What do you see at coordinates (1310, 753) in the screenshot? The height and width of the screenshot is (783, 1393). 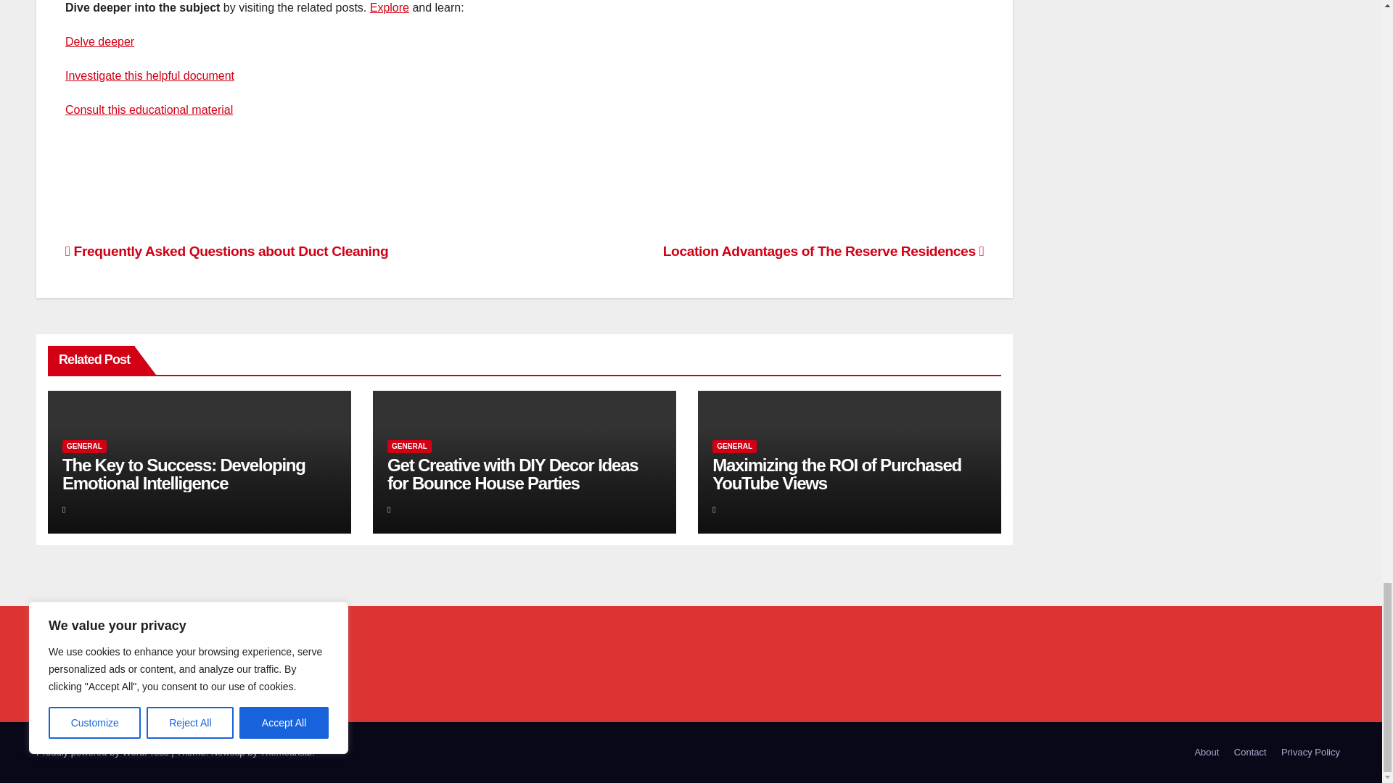 I see `Privacy Policy` at bounding box center [1310, 753].